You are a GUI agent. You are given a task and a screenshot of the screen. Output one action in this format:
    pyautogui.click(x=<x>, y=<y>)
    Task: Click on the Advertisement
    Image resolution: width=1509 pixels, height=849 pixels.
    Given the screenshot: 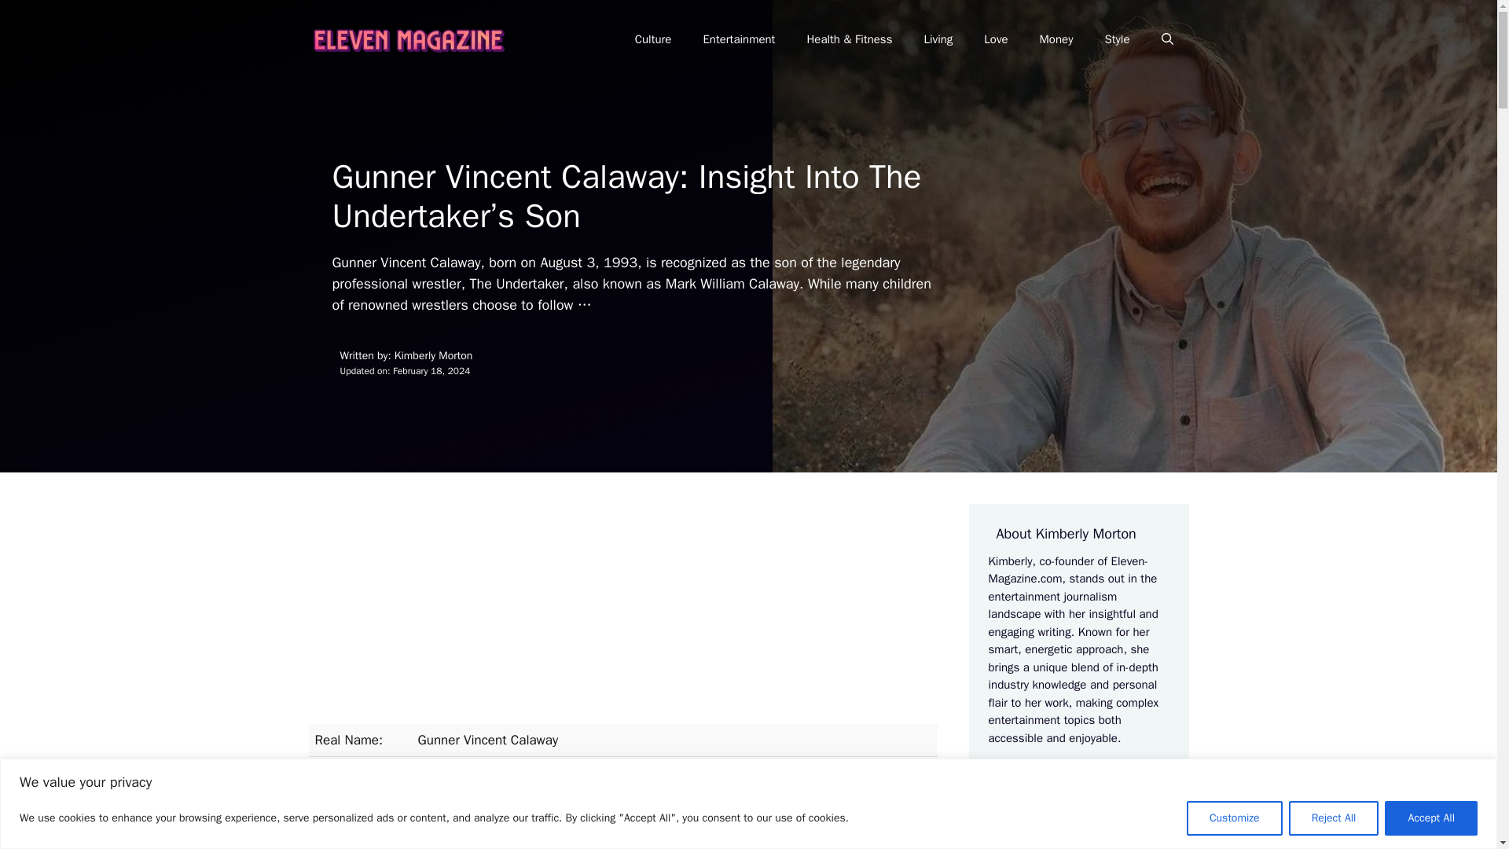 What is the action you would take?
    pyautogui.click(x=622, y=614)
    